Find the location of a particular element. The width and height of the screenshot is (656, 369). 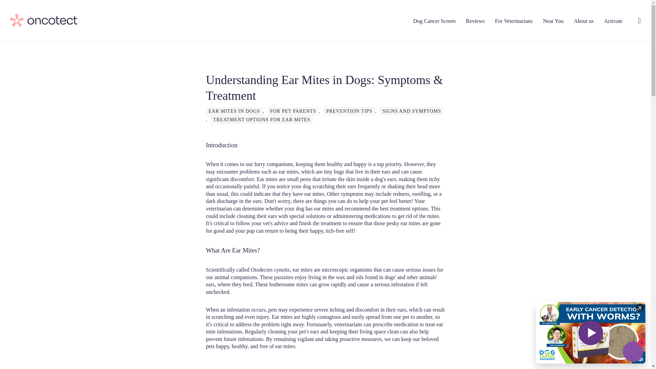

Reviews is located at coordinates (475, 20).